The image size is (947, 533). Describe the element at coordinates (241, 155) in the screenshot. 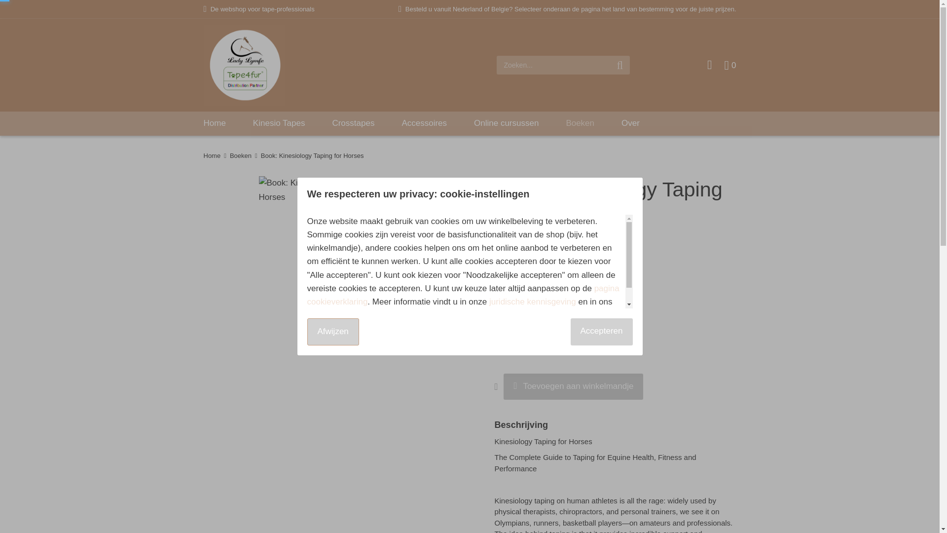

I see `Boeken` at that location.